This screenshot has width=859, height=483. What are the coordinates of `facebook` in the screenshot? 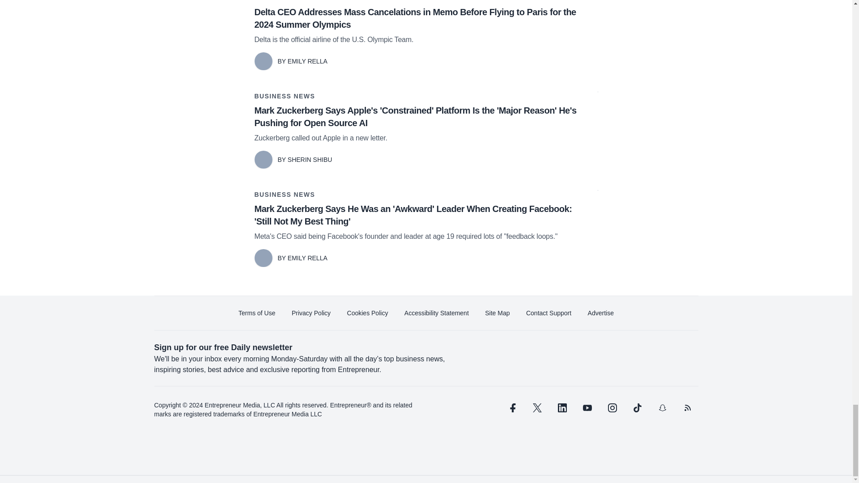 It's located at (511, 408).